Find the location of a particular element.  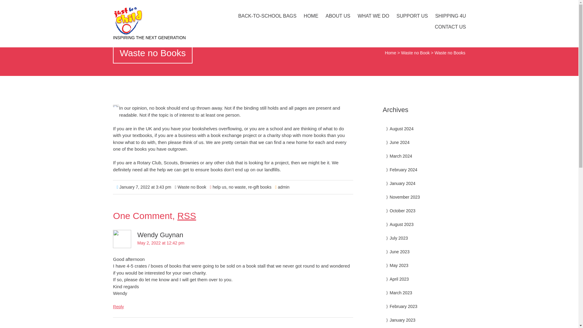

HOME is located at coordinates (311, 16).